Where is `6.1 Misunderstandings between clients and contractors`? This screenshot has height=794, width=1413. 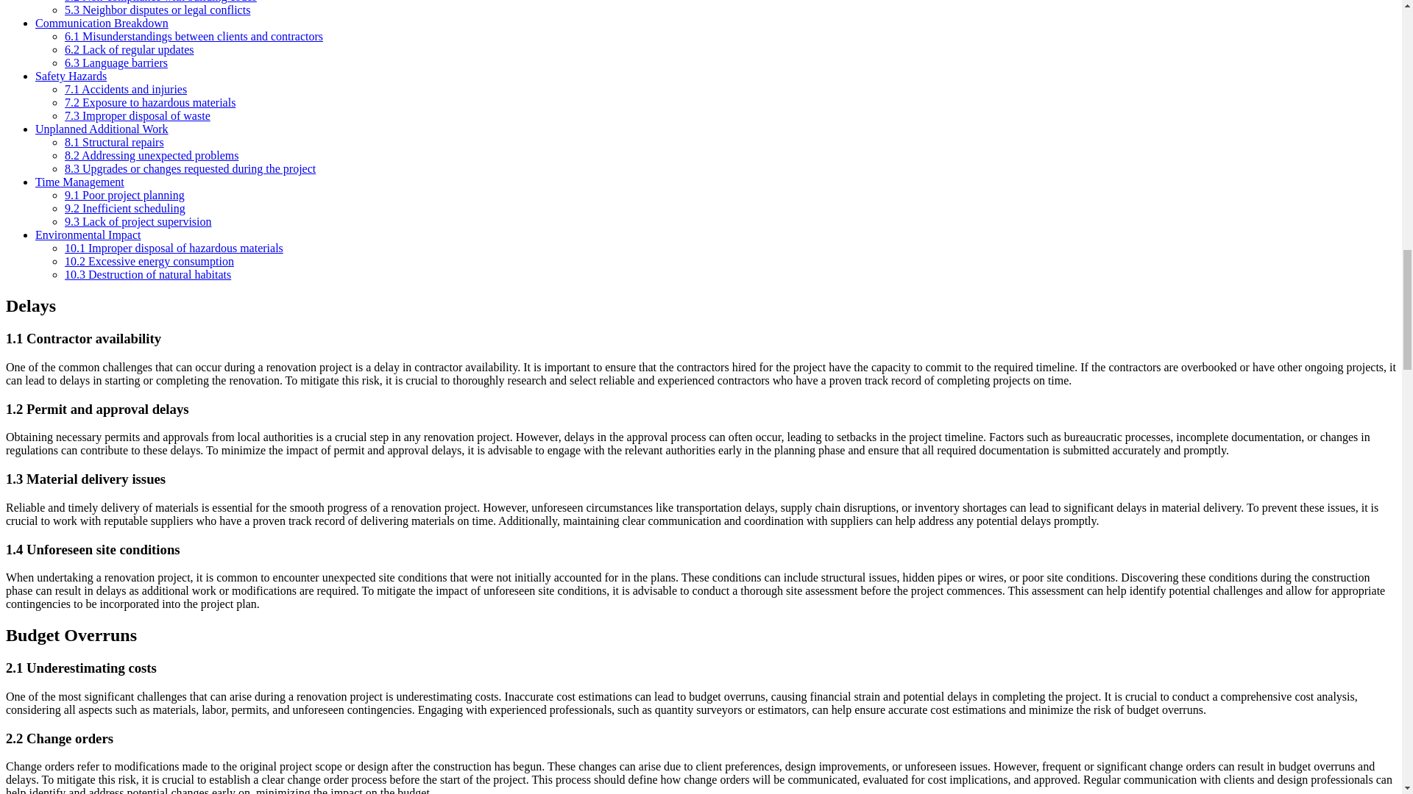 6.1 Misunderstandings between clients and contractors is located at coordinates (194, 37).